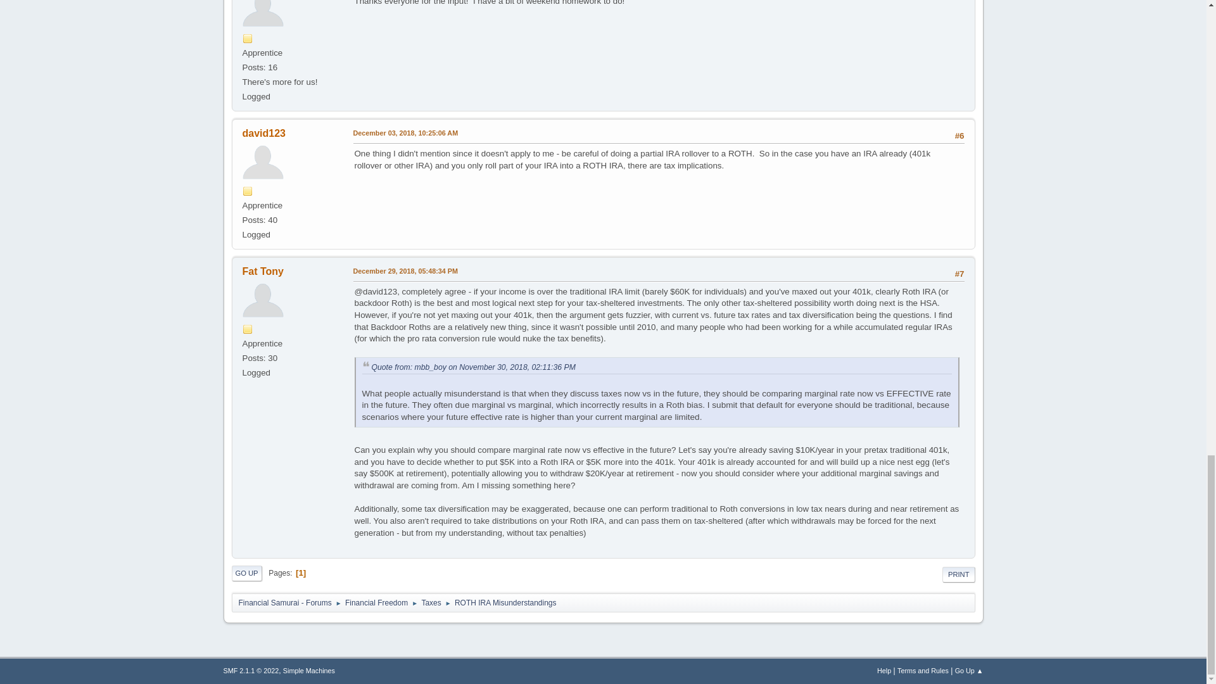  Describe the element at coordinates (250, 670) in the screenshot. I see `License` at that location.